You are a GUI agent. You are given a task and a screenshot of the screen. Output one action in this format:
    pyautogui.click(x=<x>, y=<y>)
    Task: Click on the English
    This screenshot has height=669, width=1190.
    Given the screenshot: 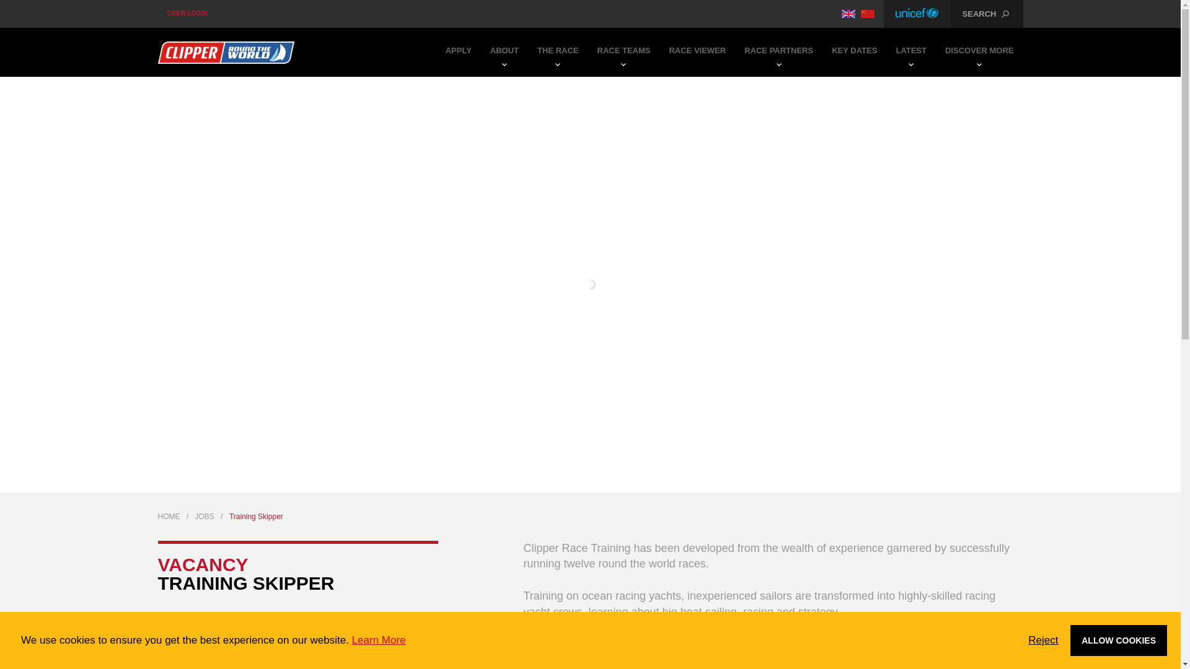 What is the action you would take?
    pyautogui.click(x=848, y=14)
    